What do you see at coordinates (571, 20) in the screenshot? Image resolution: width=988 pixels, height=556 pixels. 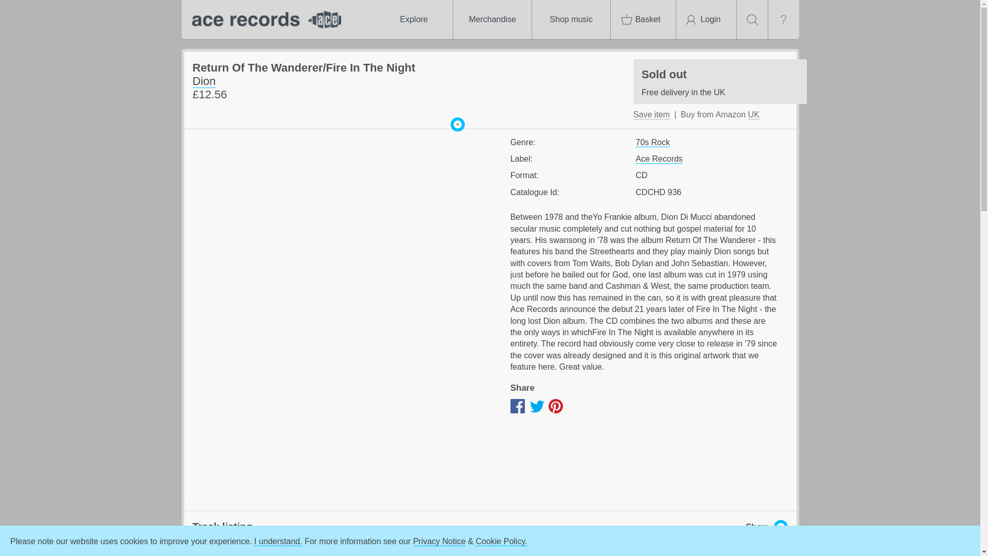 I see `Shop music` at bounding box center [571, 20].